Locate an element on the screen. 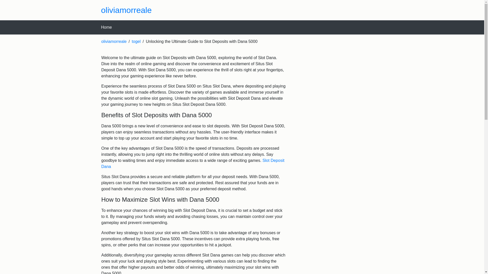 The image size is (488, 274). Home is located at coordinates (106, 27).